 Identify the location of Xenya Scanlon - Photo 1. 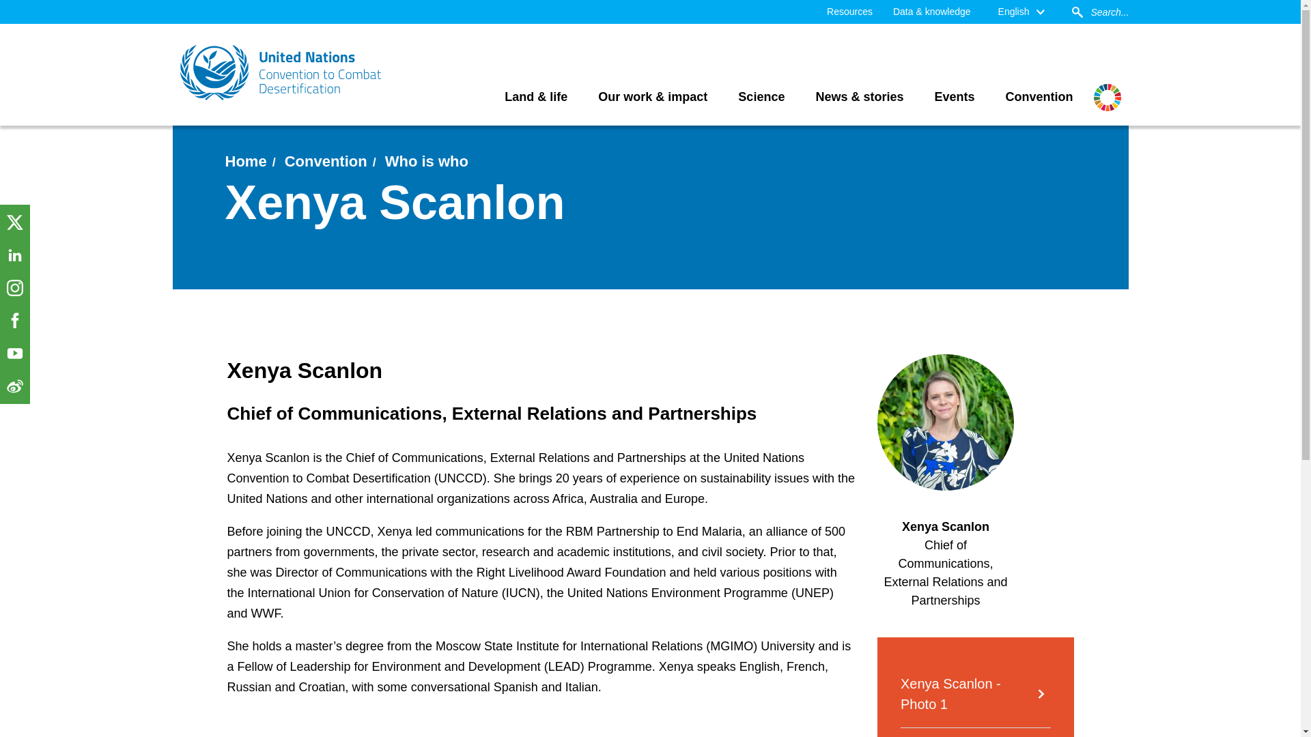
(976, 693).